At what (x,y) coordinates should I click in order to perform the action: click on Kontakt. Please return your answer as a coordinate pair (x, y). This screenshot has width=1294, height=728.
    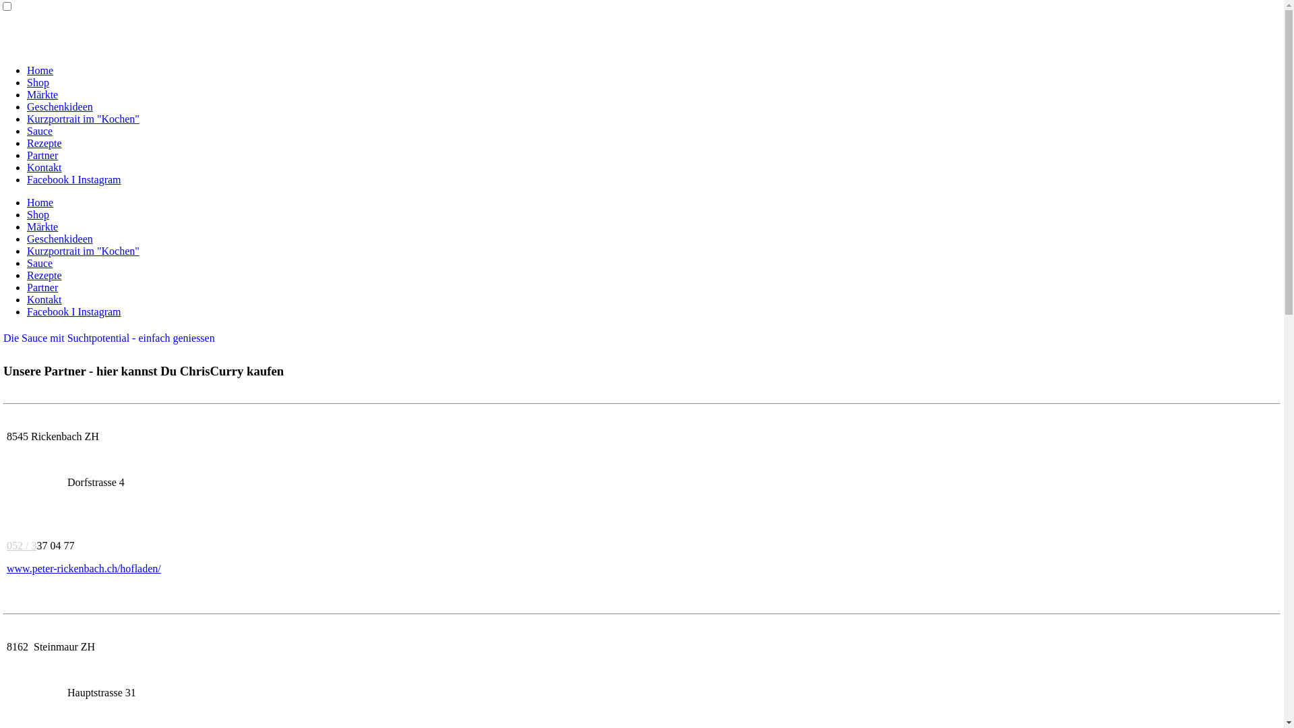
    Looking at the image, I should click on (44, 299).